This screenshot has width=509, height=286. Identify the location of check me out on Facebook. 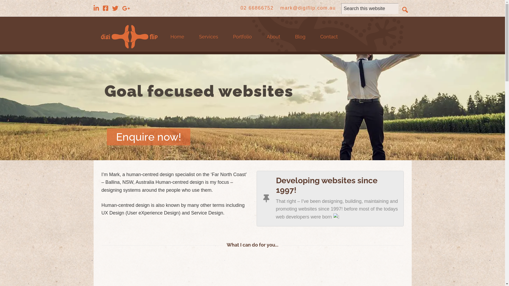
(106, 9).